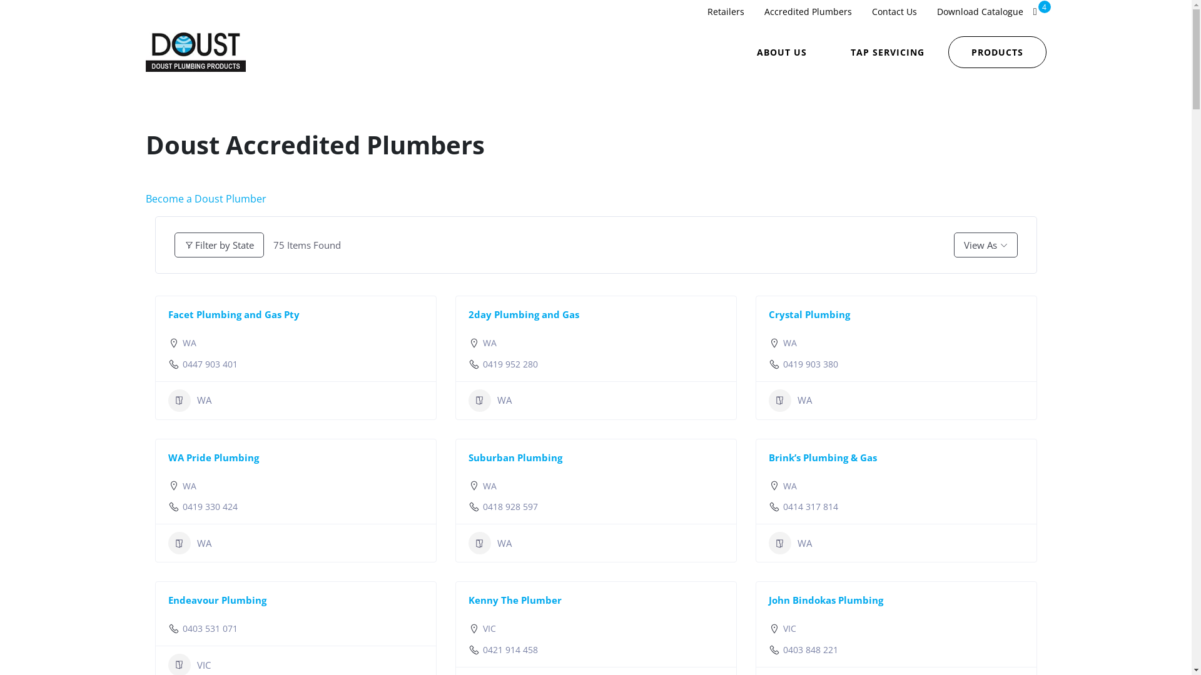  Describe the element at coordinates (997, 51) in the screenshot. I see `PRODUCTS` at that location.